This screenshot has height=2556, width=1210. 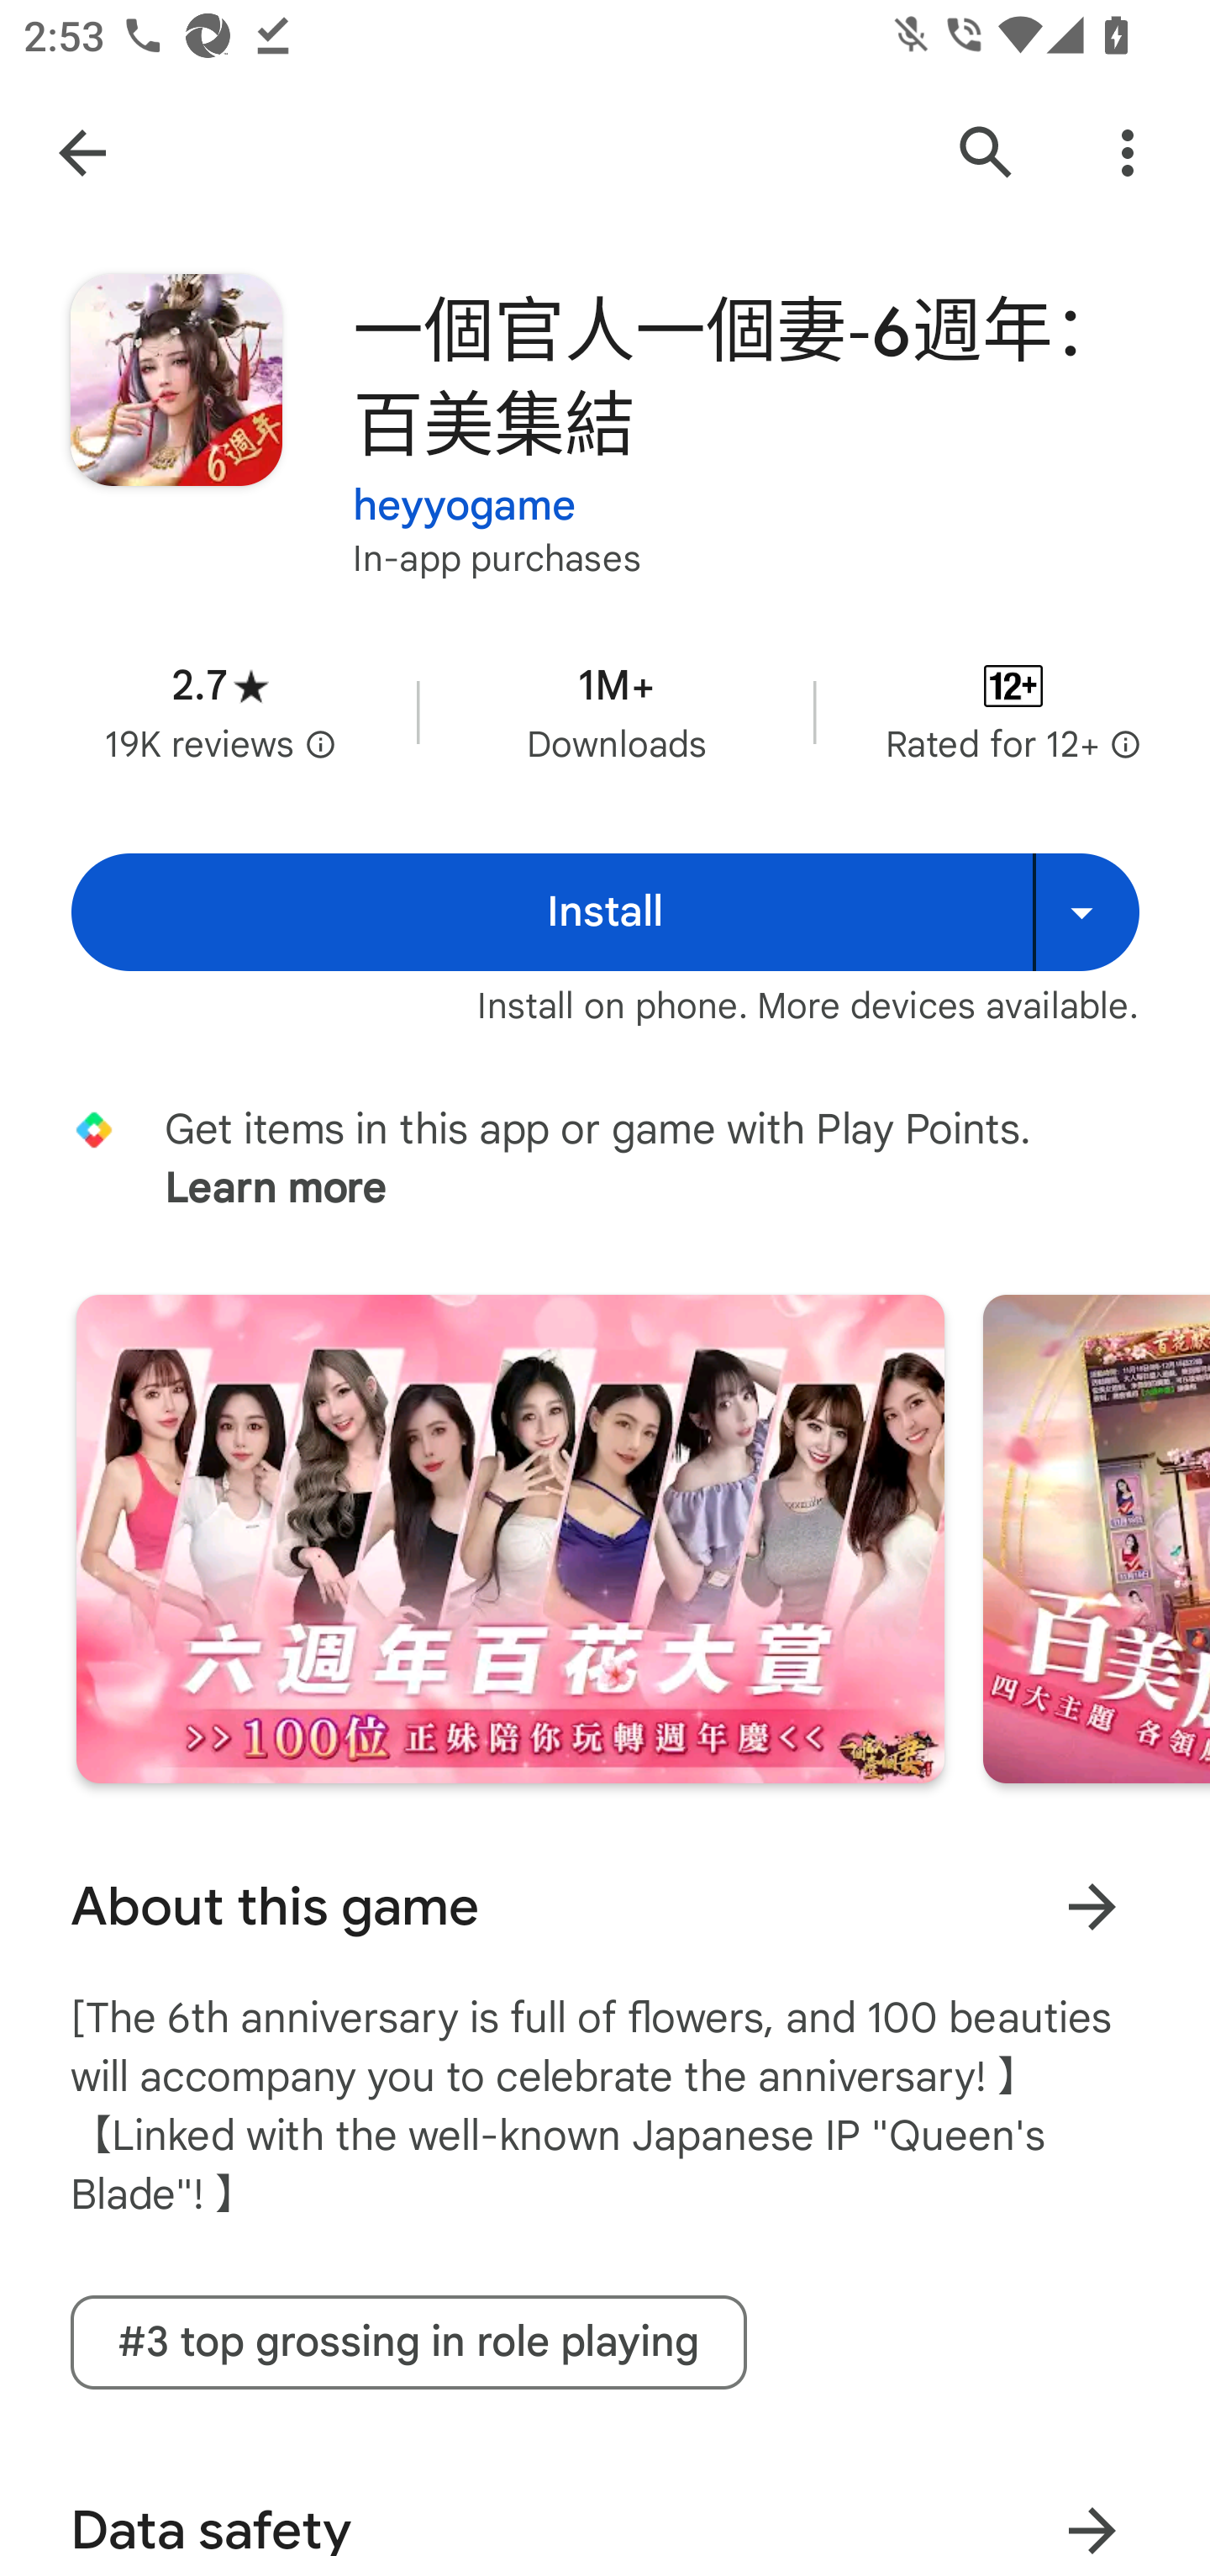 I want to click on More Options, so click(x=1128, y=153).